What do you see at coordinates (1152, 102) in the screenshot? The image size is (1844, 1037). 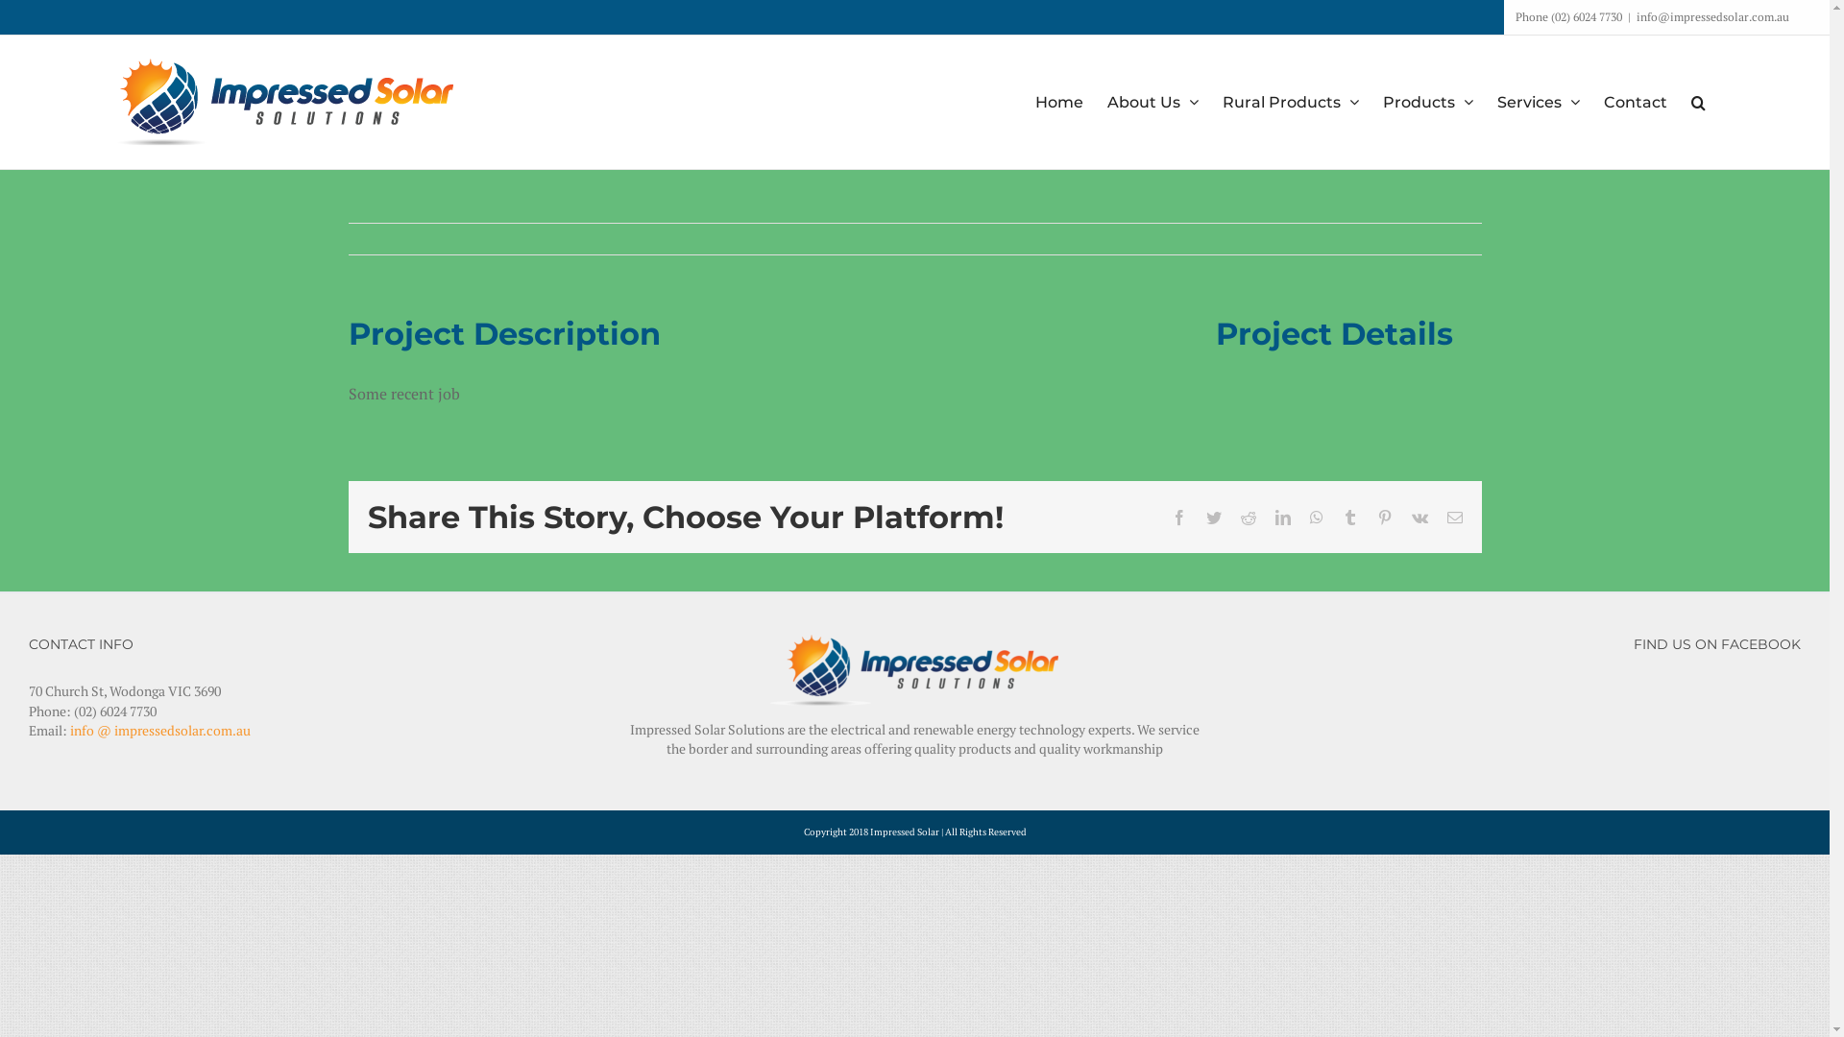 I see `About Us` at bounding box center [1152, 102].